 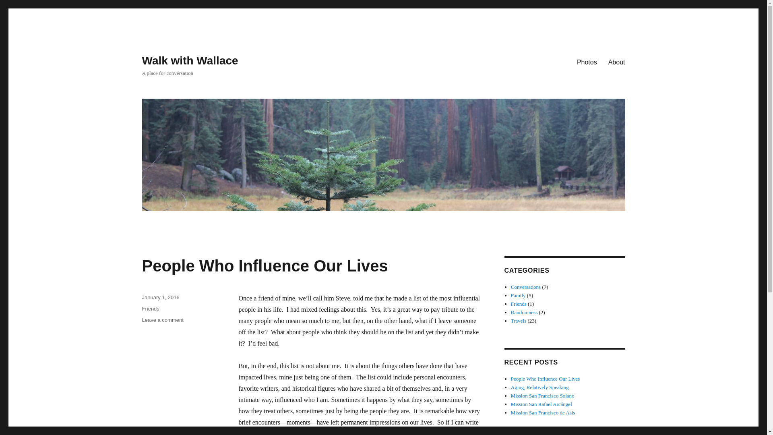 I want to click on Photos, so click(x=587, y=62).